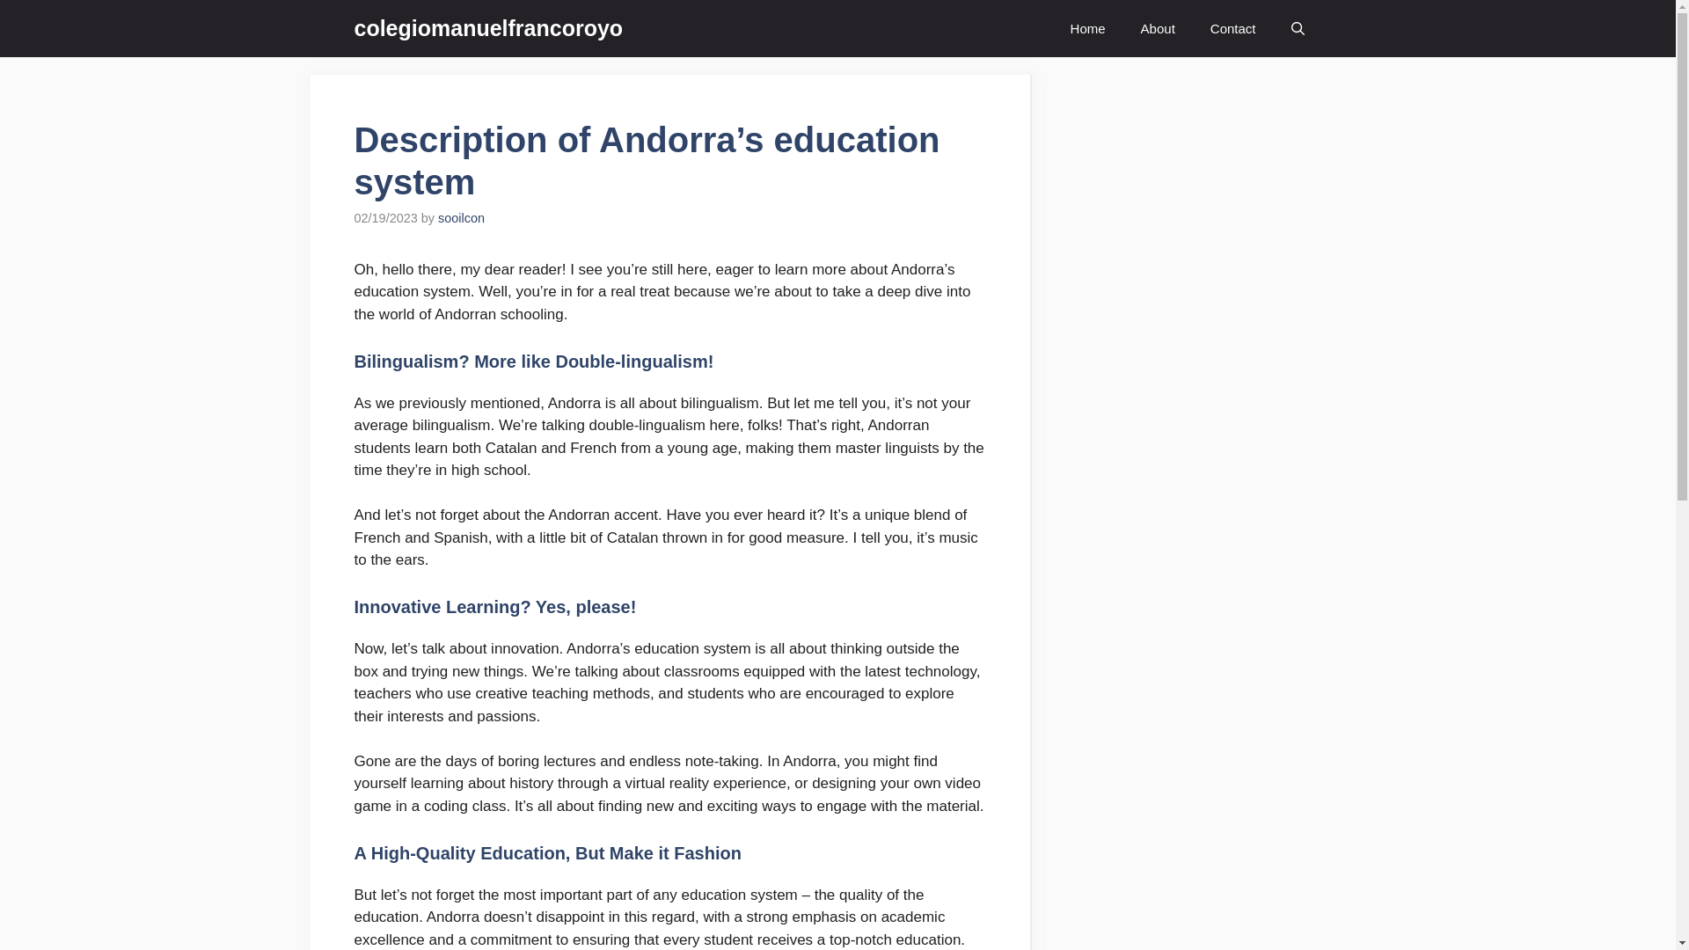  What do you see at coordinates (461, 217) in the screenshot?
I see `View all posts by sooilcon` at bounding box center [461, 217].